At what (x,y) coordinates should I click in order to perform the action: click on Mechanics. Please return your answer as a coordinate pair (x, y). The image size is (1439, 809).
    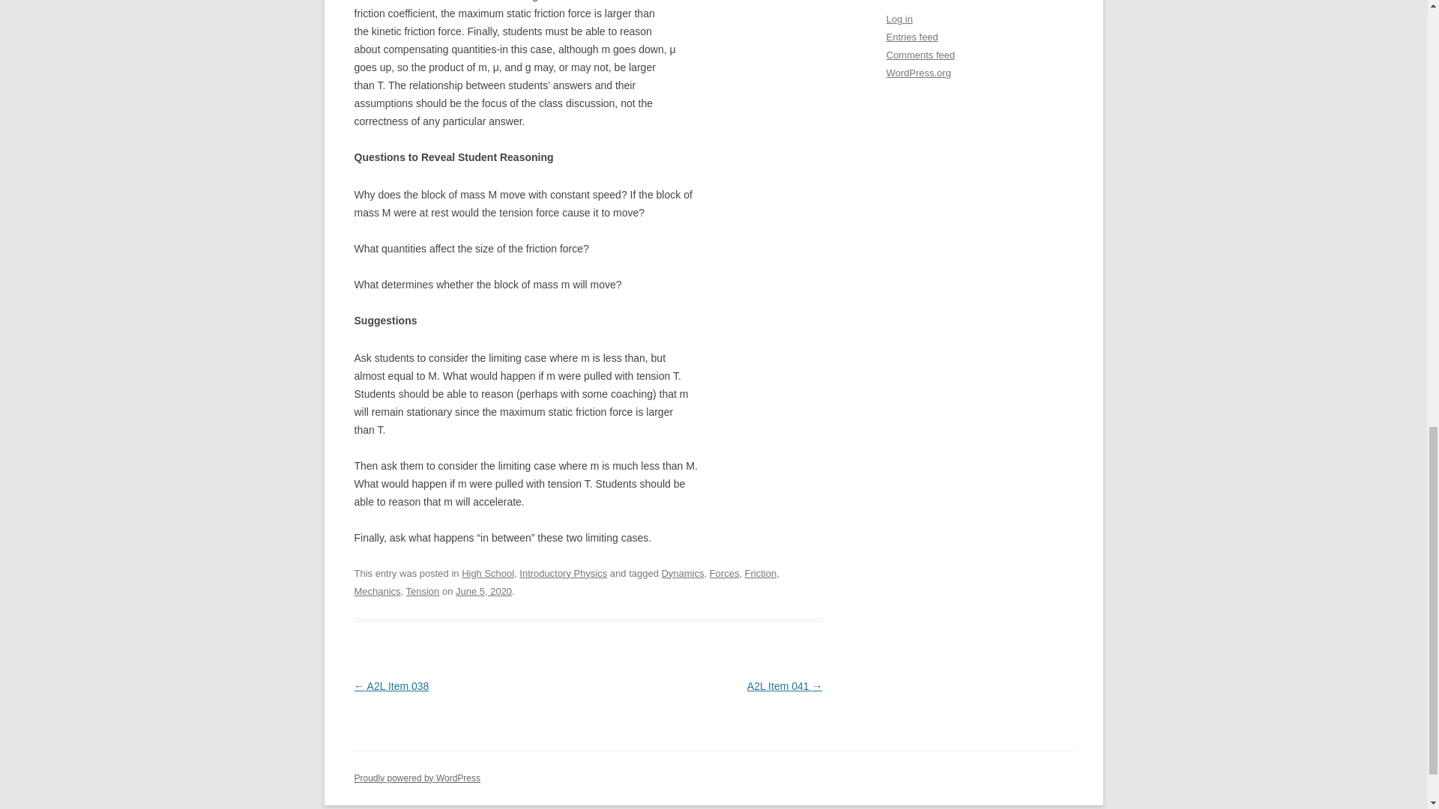
    Looking at the image, I should click on (376, 591).